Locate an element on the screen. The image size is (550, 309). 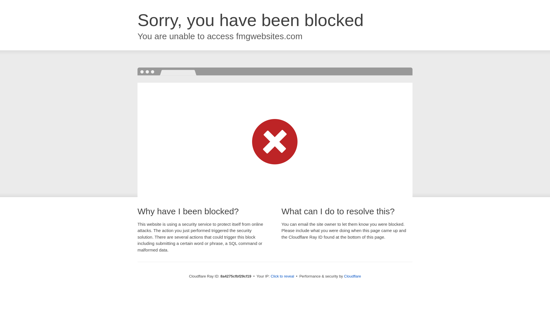
Cloudflare is located at coordinates (352, 276).